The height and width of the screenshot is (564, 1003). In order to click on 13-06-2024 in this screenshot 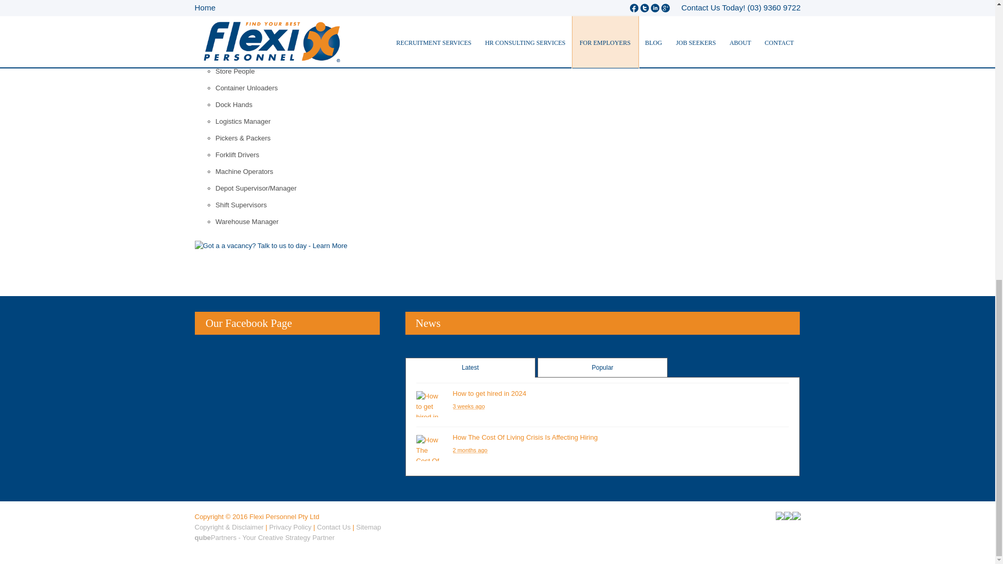, I will do `click(470, 450)`.